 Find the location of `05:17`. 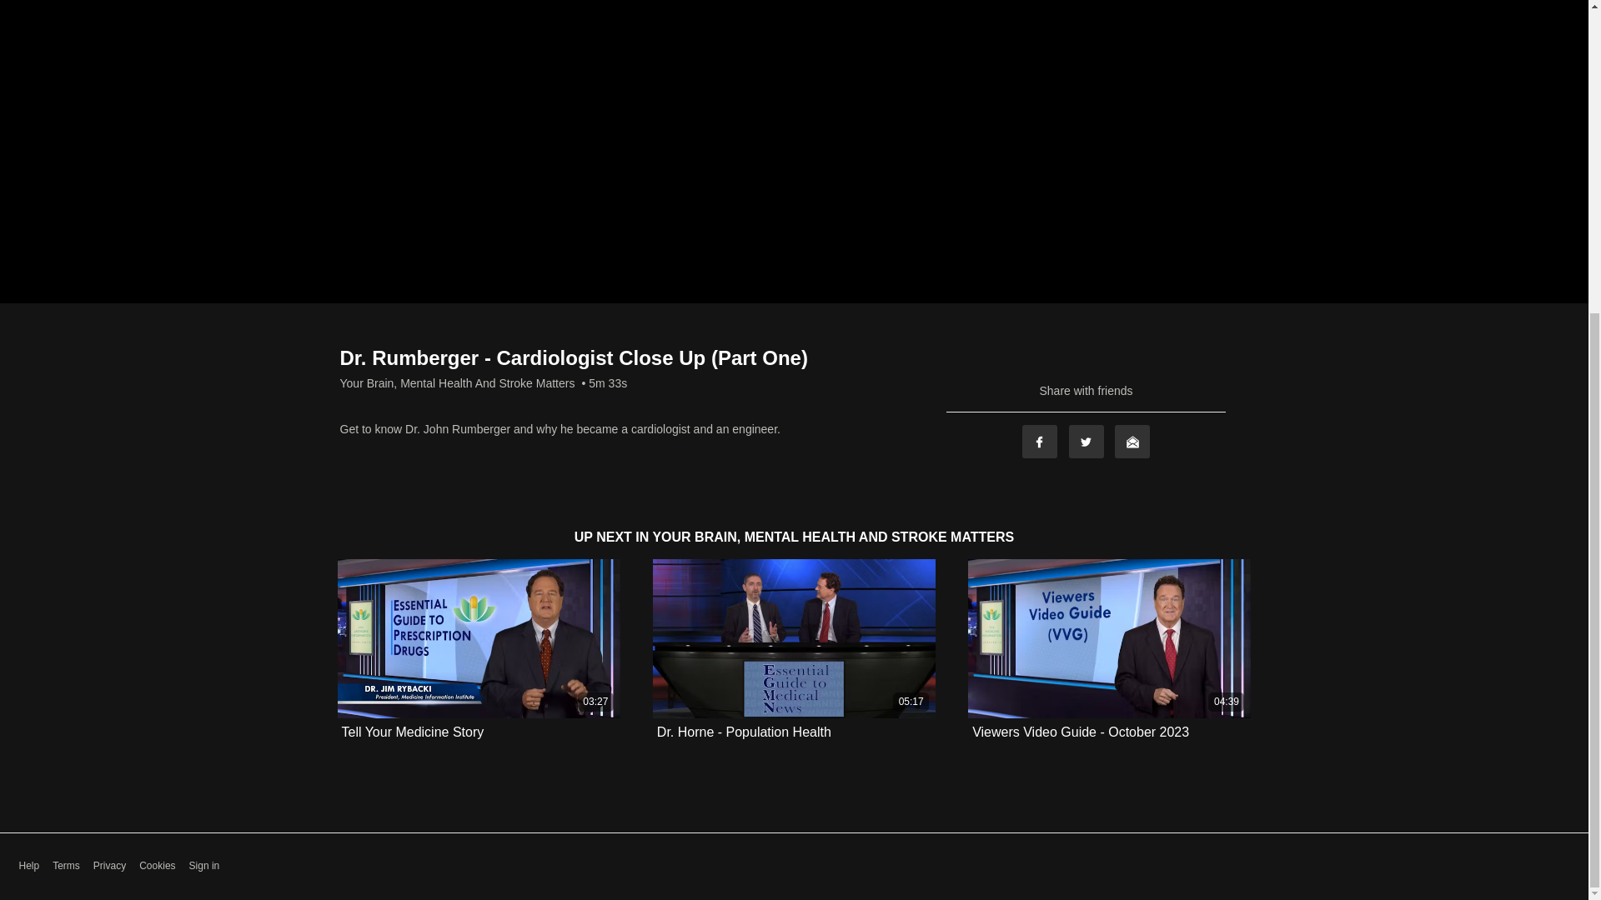

05:17 is located at coordinates (794, 638).